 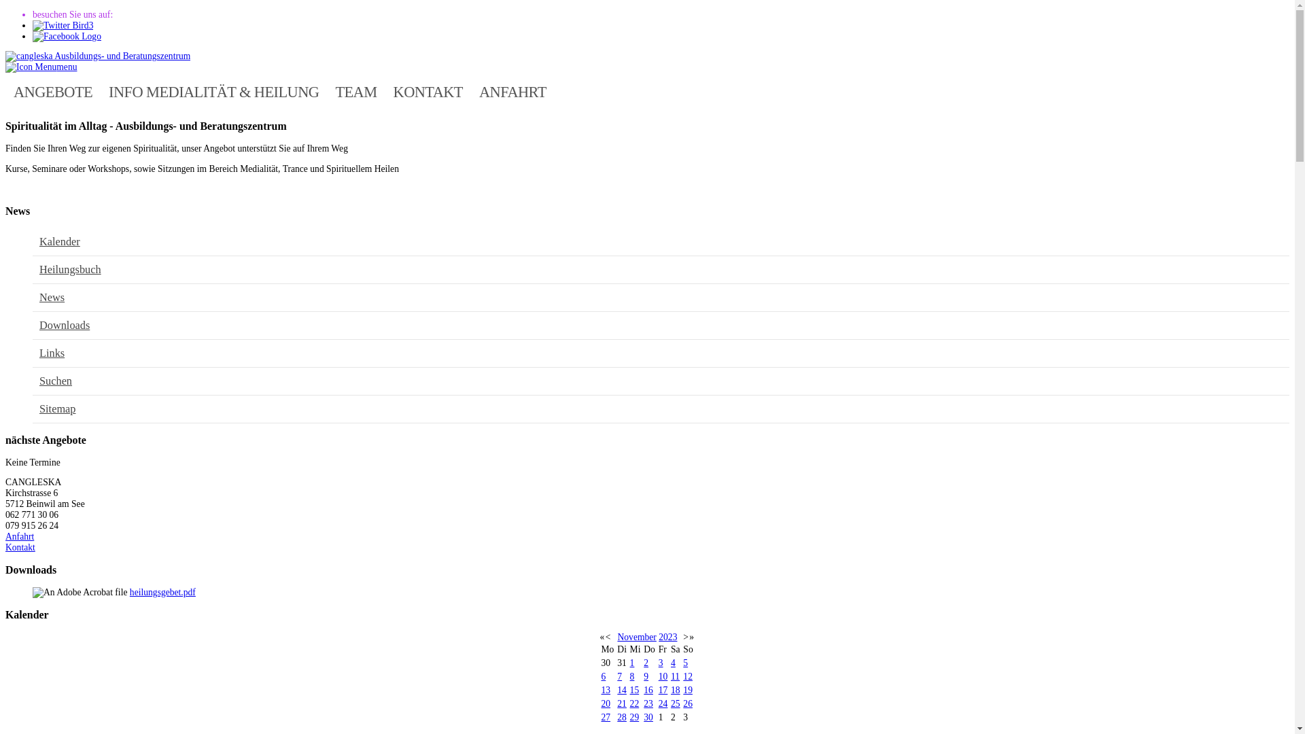 I want to click on 3, so click(x=661, y=663).